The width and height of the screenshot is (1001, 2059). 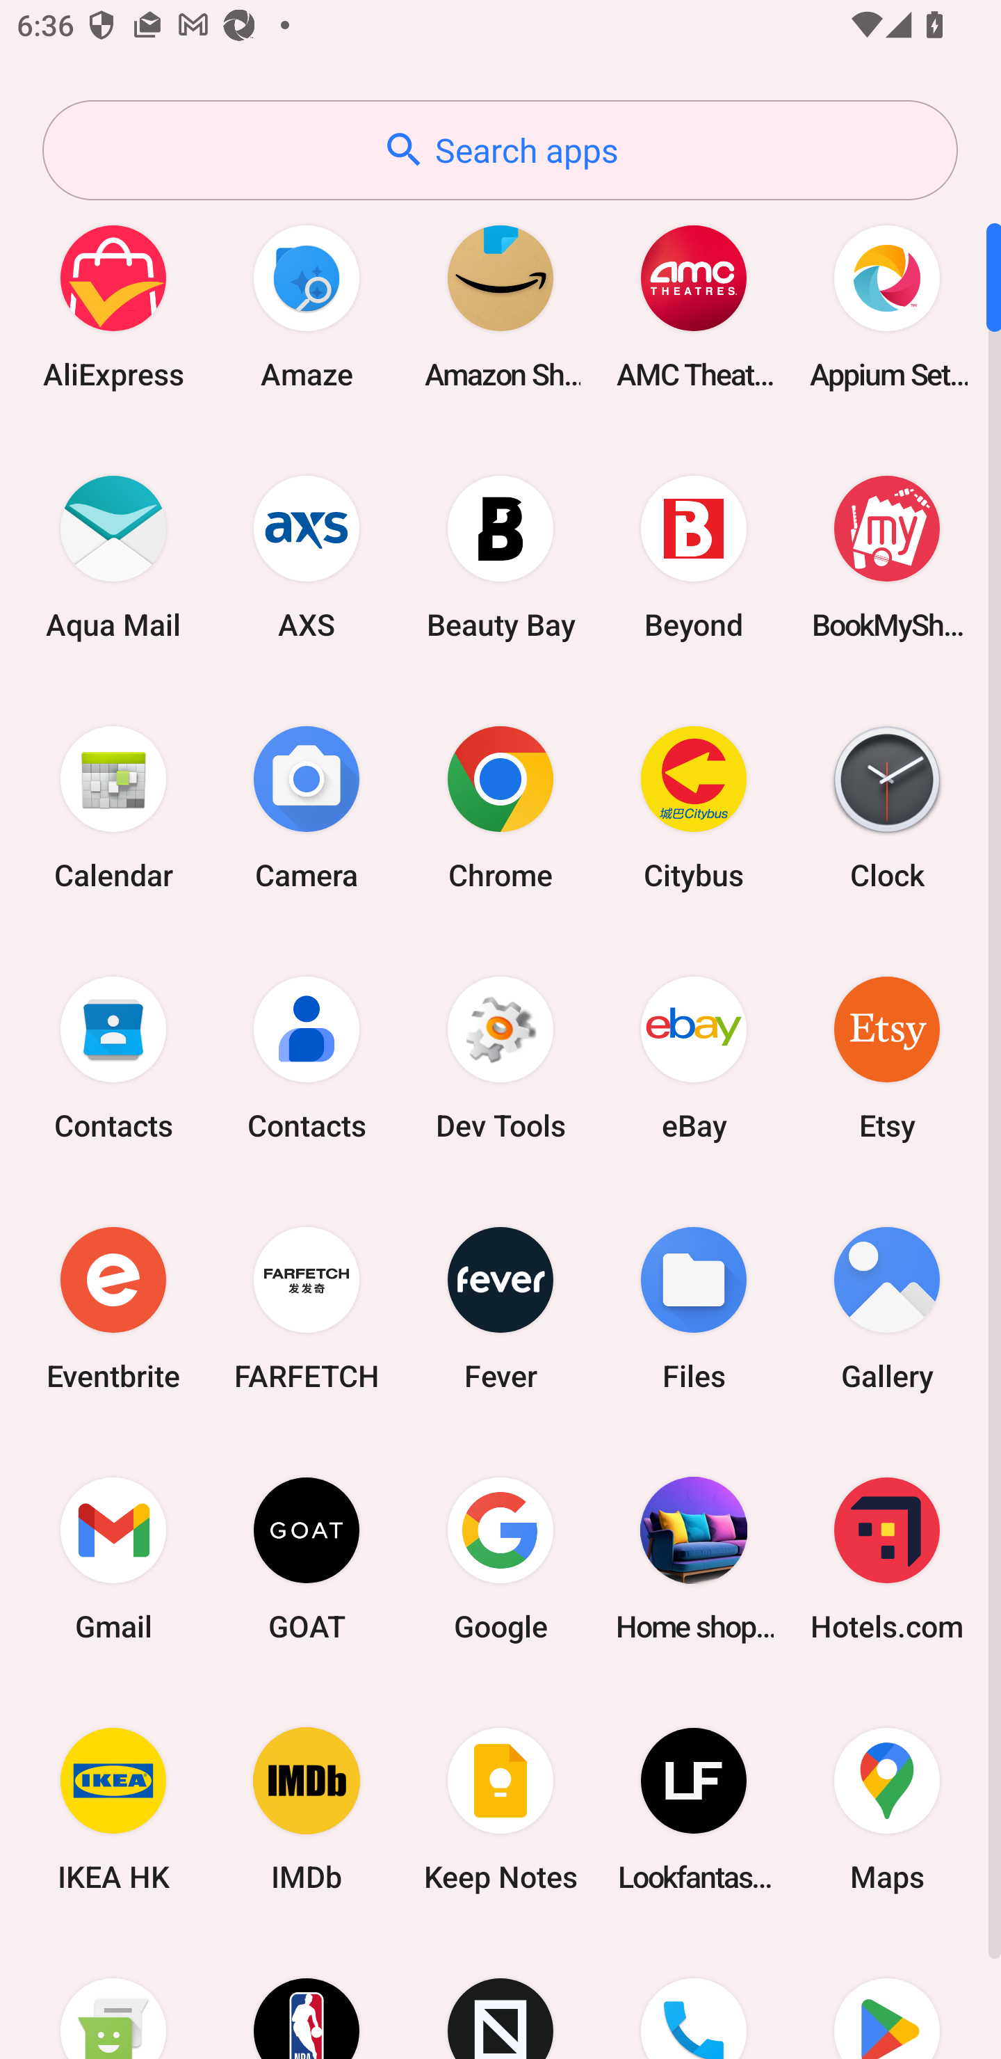 I want to click on Hotels.com, so click(x=887, y=1558).